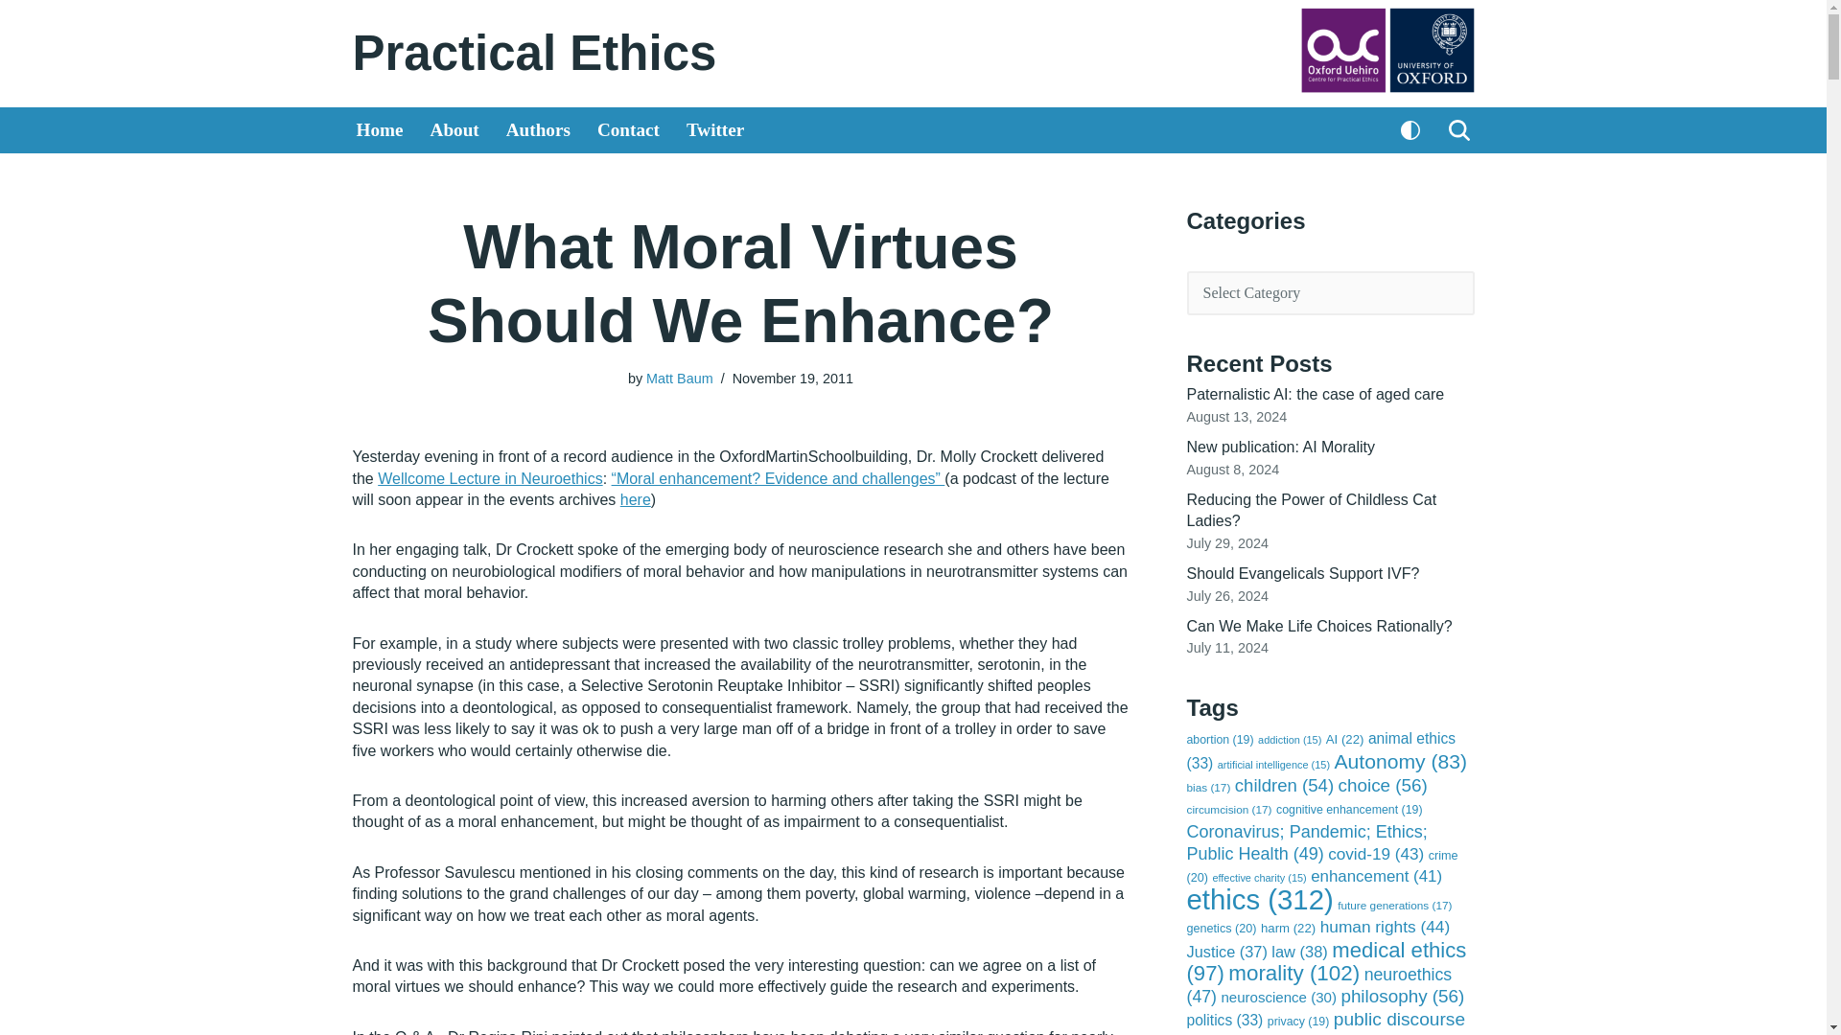  What do you see at coordinates (489, 478) in the screenshot?
I see `Wellcome Lecture in Neuroethics` at bounding box center [489, 478].